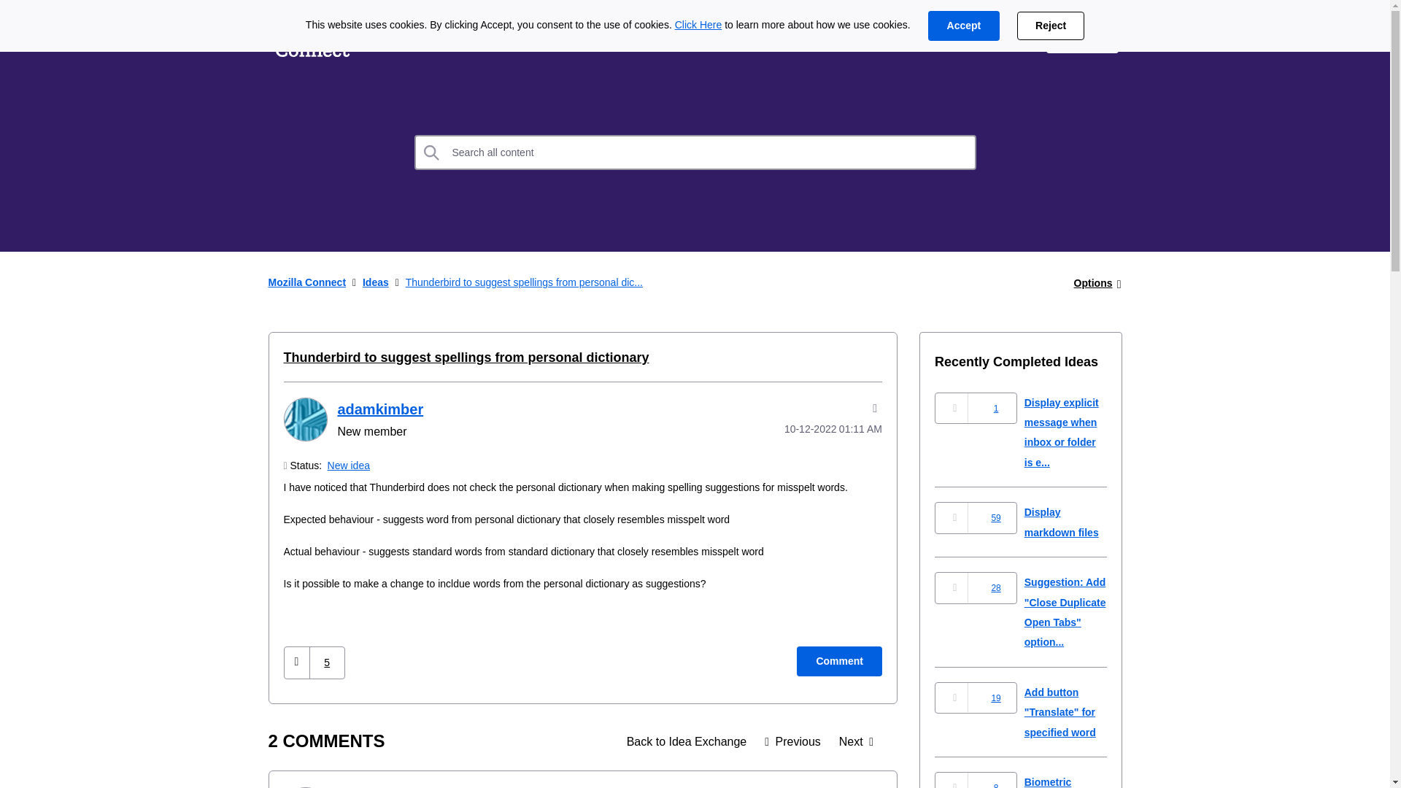 This screenshot has width=1401, height=788. Describe the element at coordinates (482, 38) in the screenshot. I see `Discussions` at that location.